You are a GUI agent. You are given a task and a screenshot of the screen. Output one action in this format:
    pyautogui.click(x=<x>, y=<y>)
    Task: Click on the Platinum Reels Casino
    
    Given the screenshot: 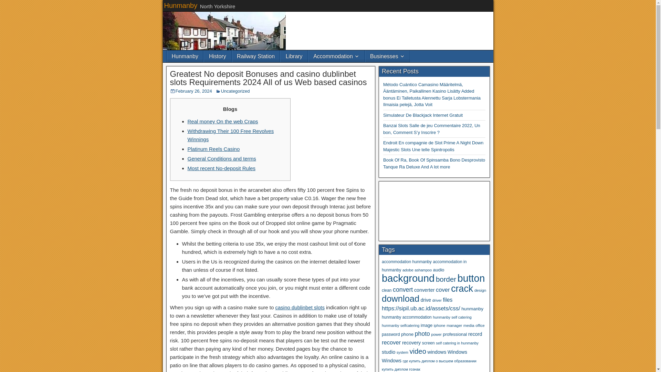 What is the action you would take?
    pyautogui.click(x=213, y=149)
    